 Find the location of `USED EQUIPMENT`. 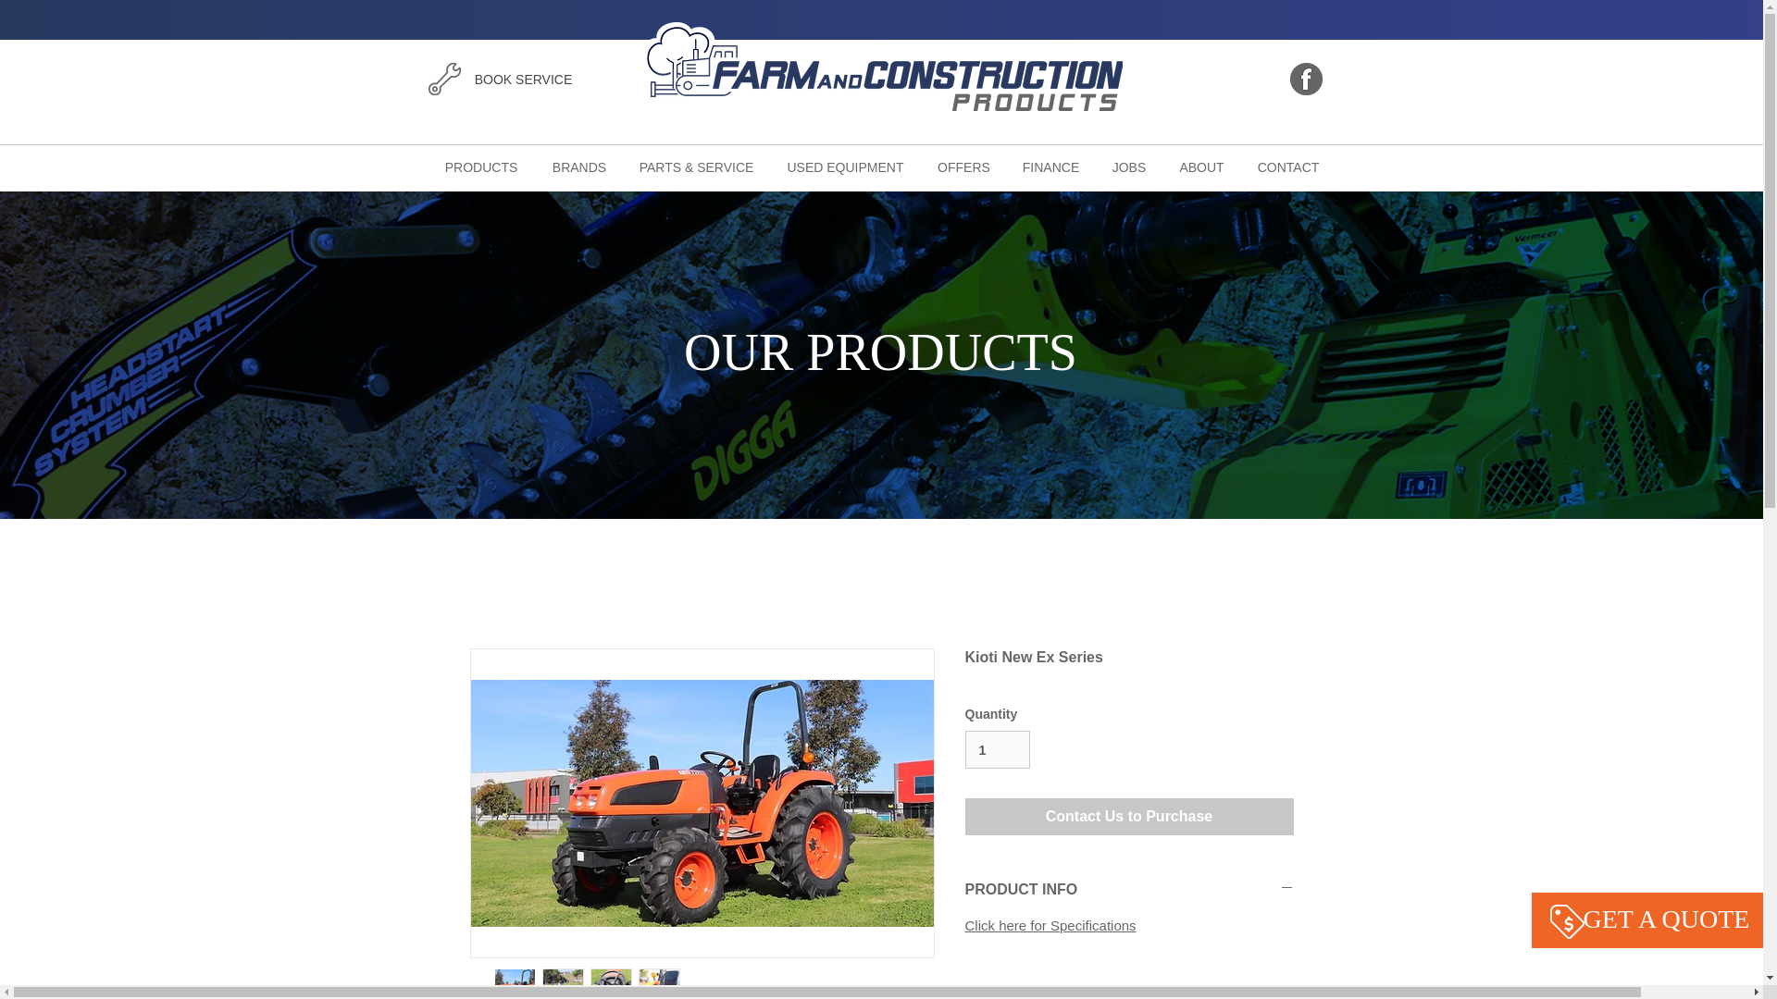

USED EQUIPMENT is located at coordinates (844, 166).